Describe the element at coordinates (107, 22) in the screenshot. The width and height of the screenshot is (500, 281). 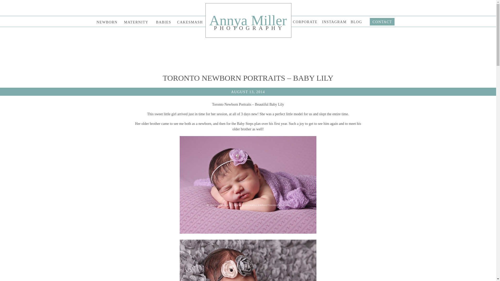
I see `NEWBORN` at that location.